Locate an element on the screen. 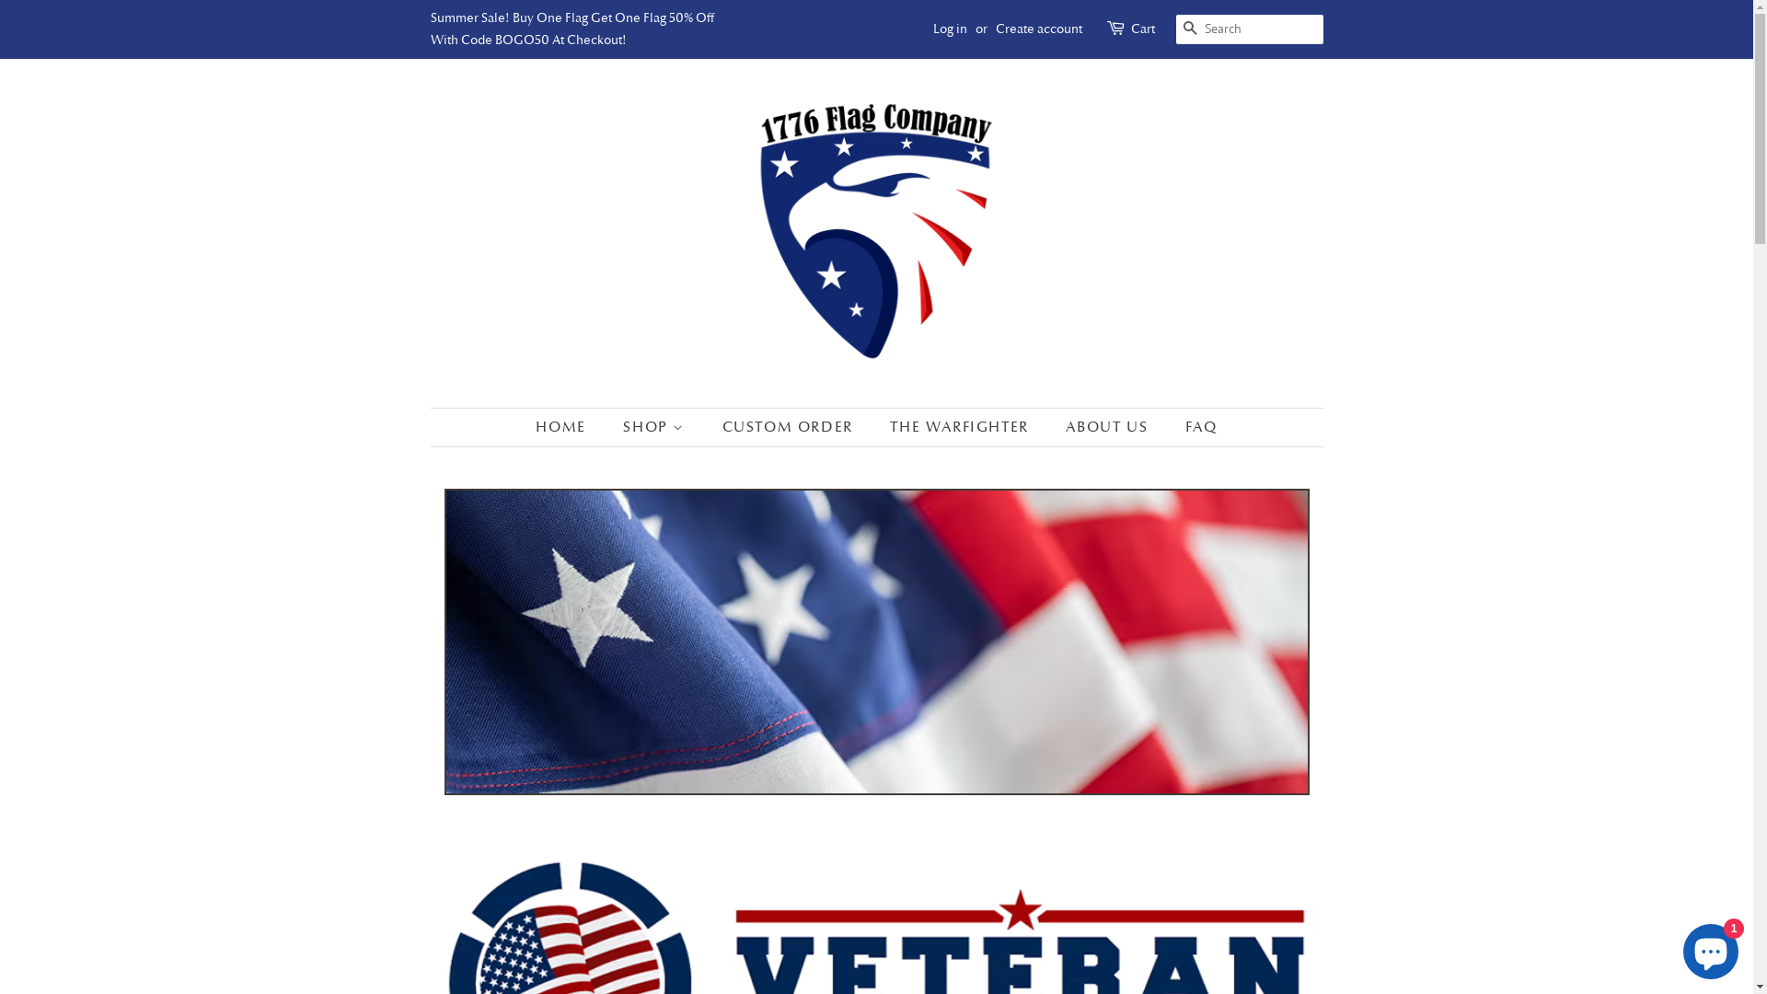 The image size is (1767, 994). CUSTOM ORDER is located at coordinates (790, 427).